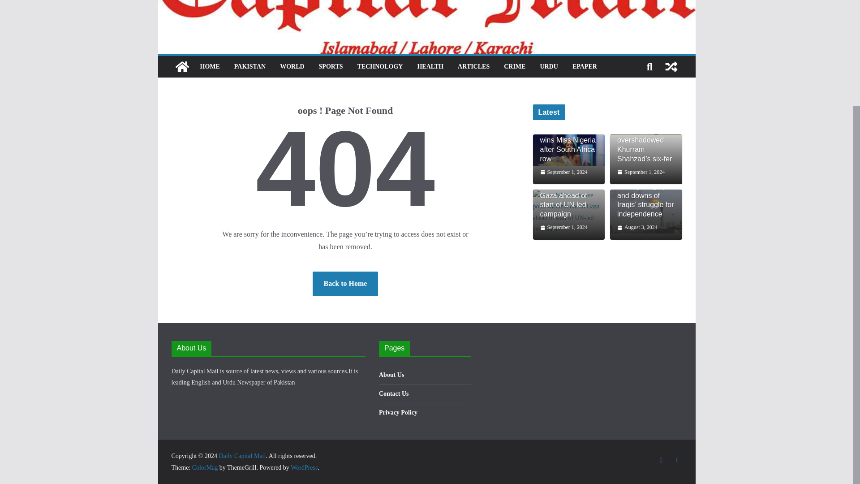 This screenshot has width=860, height=484. Describe the element at coordinates (515, 67) in the screenshot. I see `CRIME` at that location.